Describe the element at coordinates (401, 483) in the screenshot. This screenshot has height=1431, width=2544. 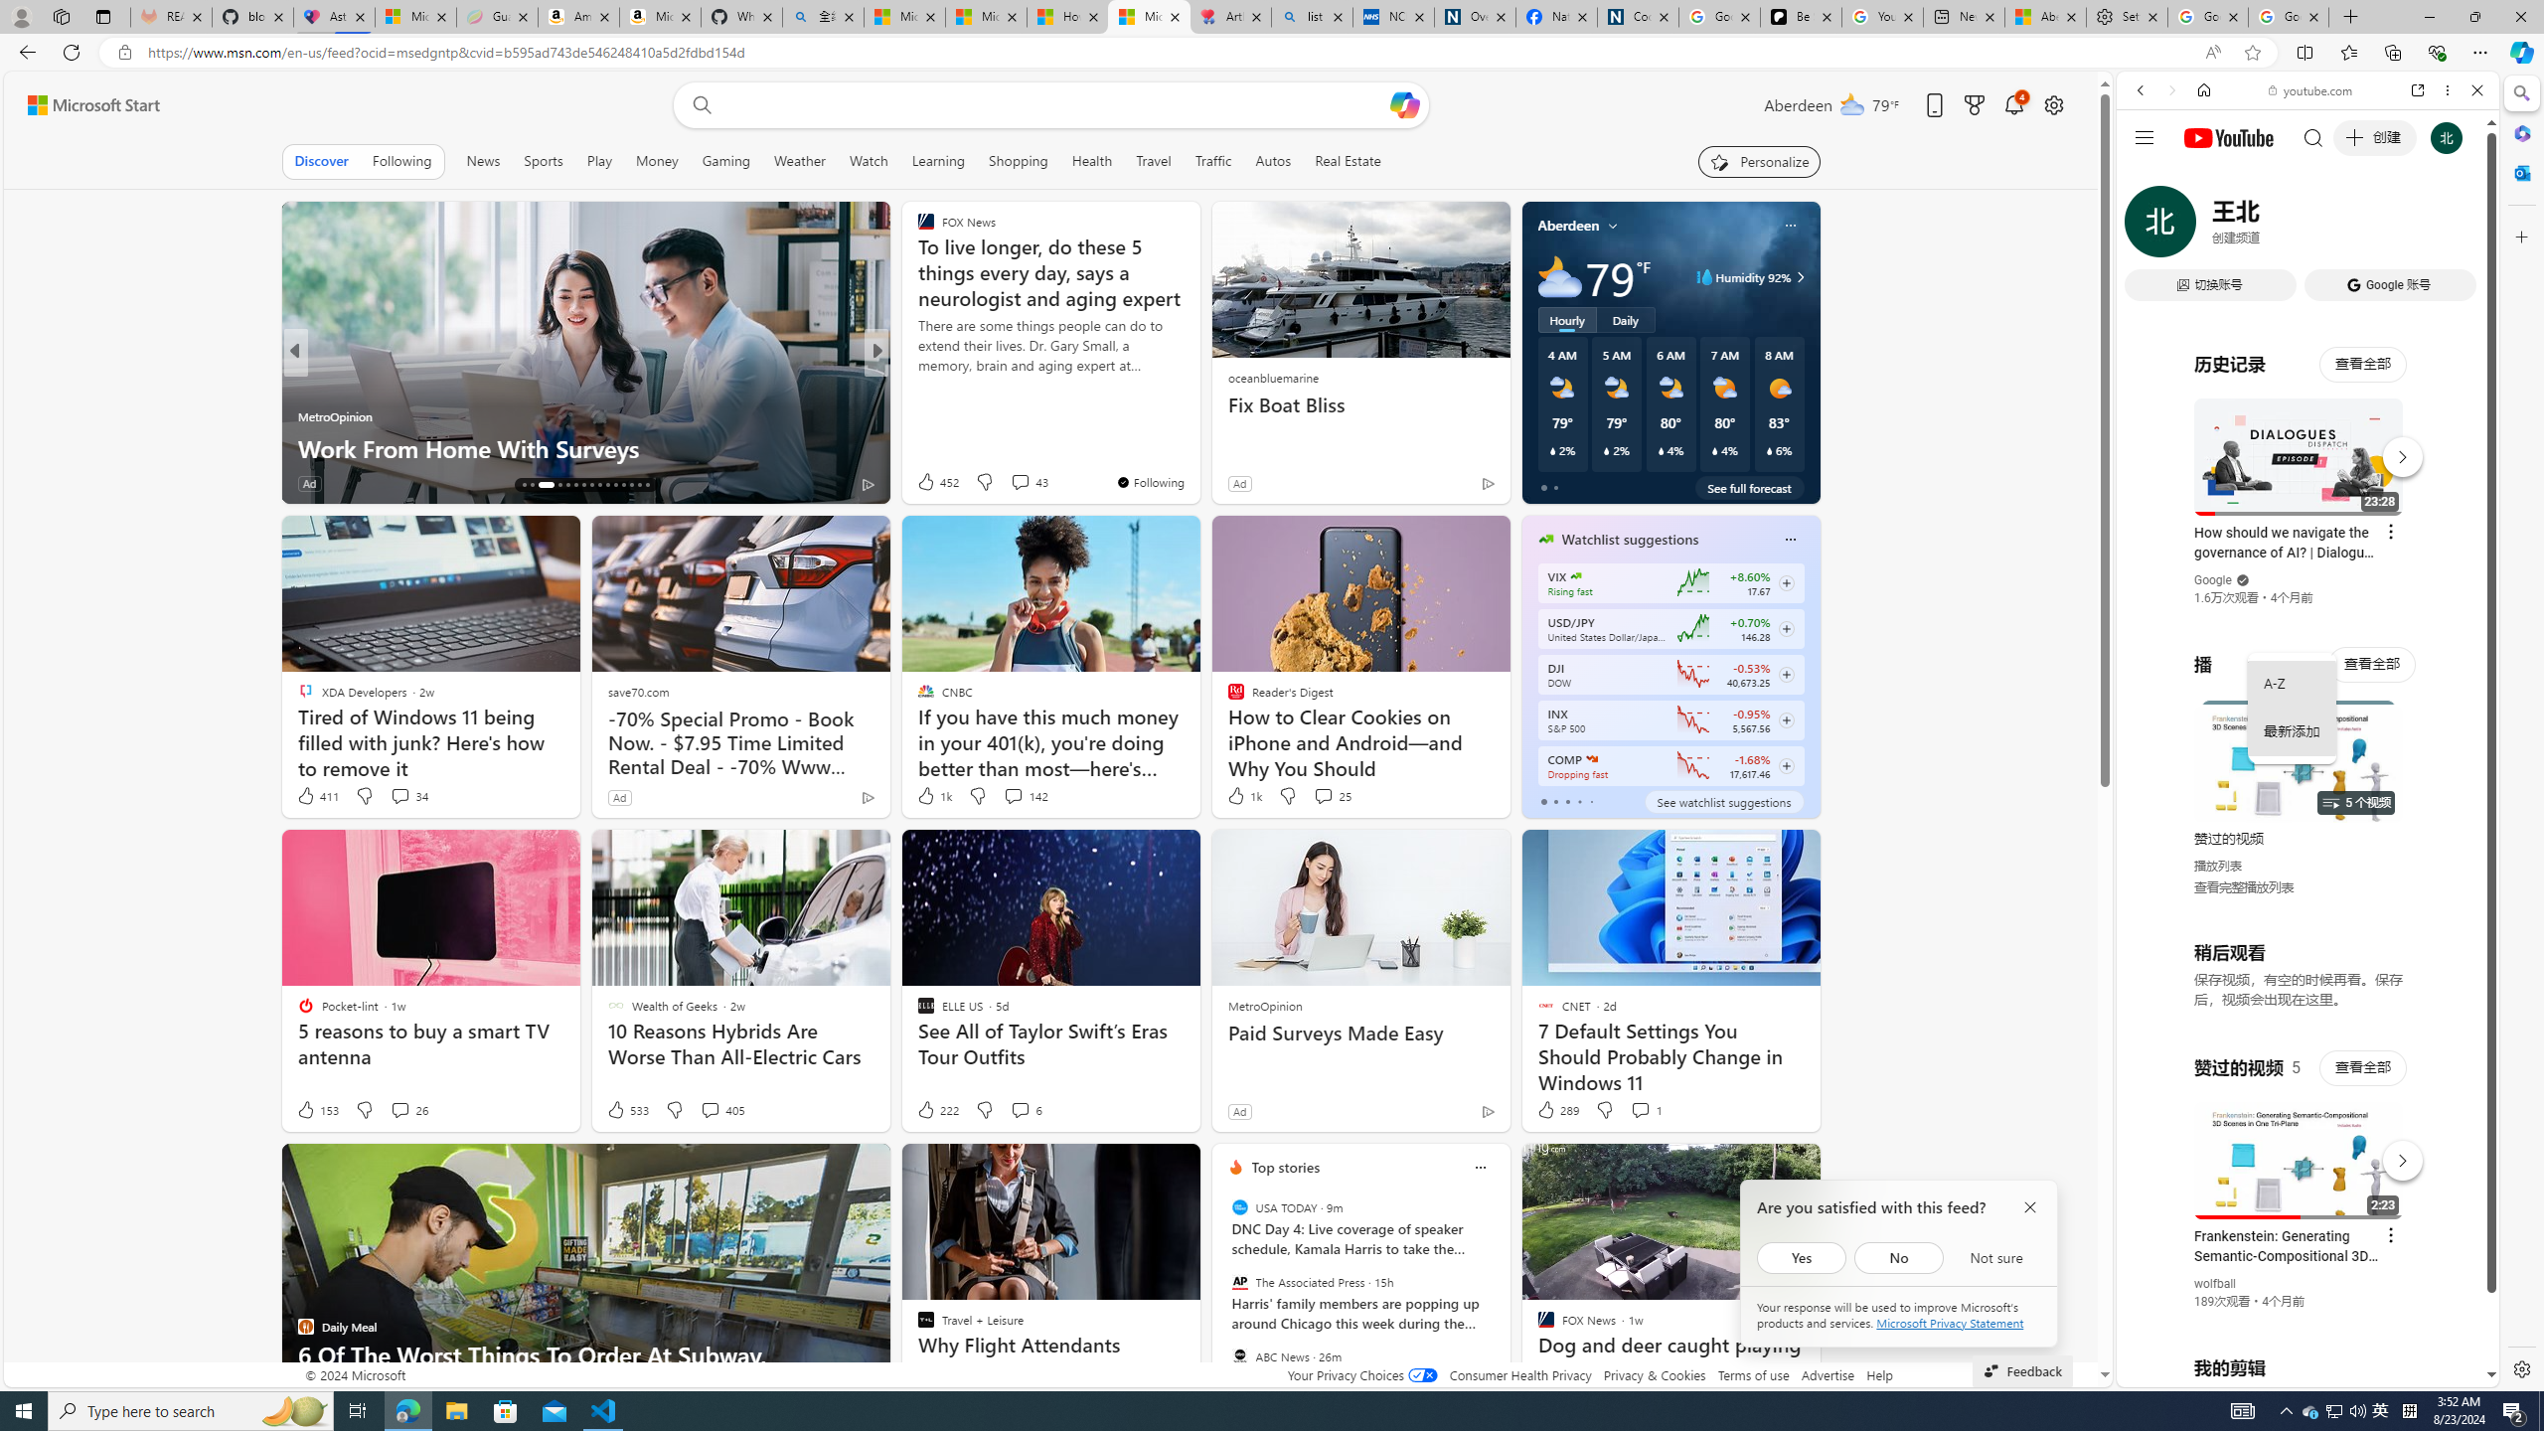
I see `View comments 89 Comment` at that location.